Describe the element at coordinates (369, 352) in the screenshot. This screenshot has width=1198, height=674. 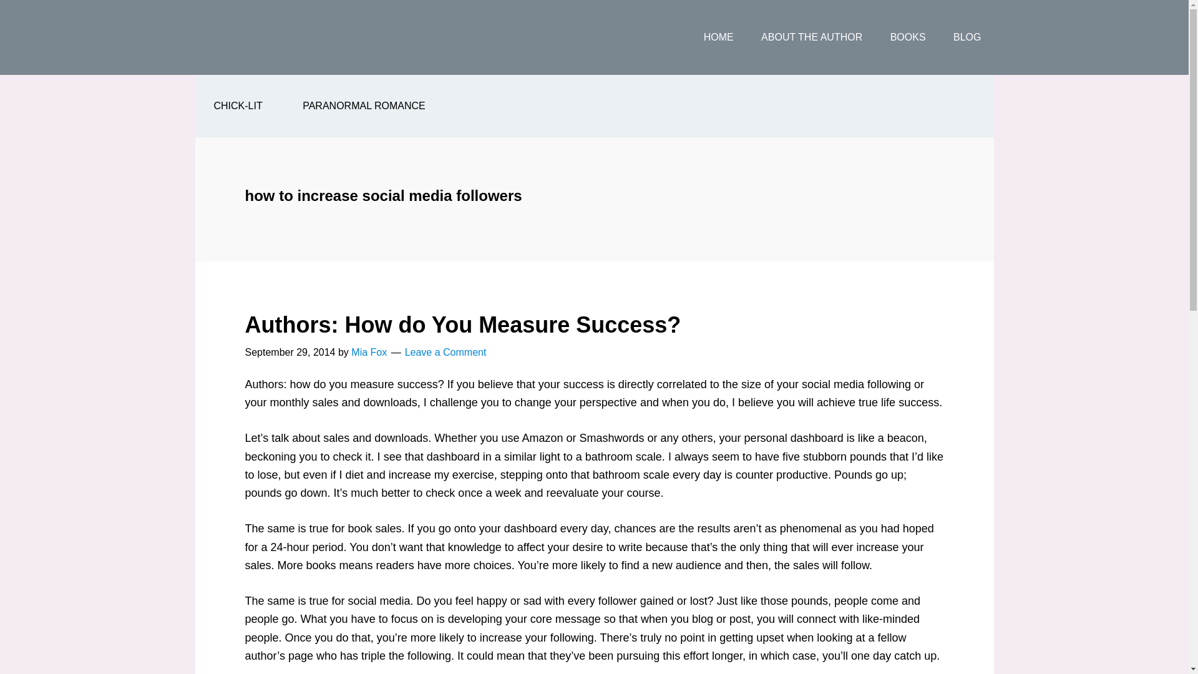
I see `Mia Fox` at that location.